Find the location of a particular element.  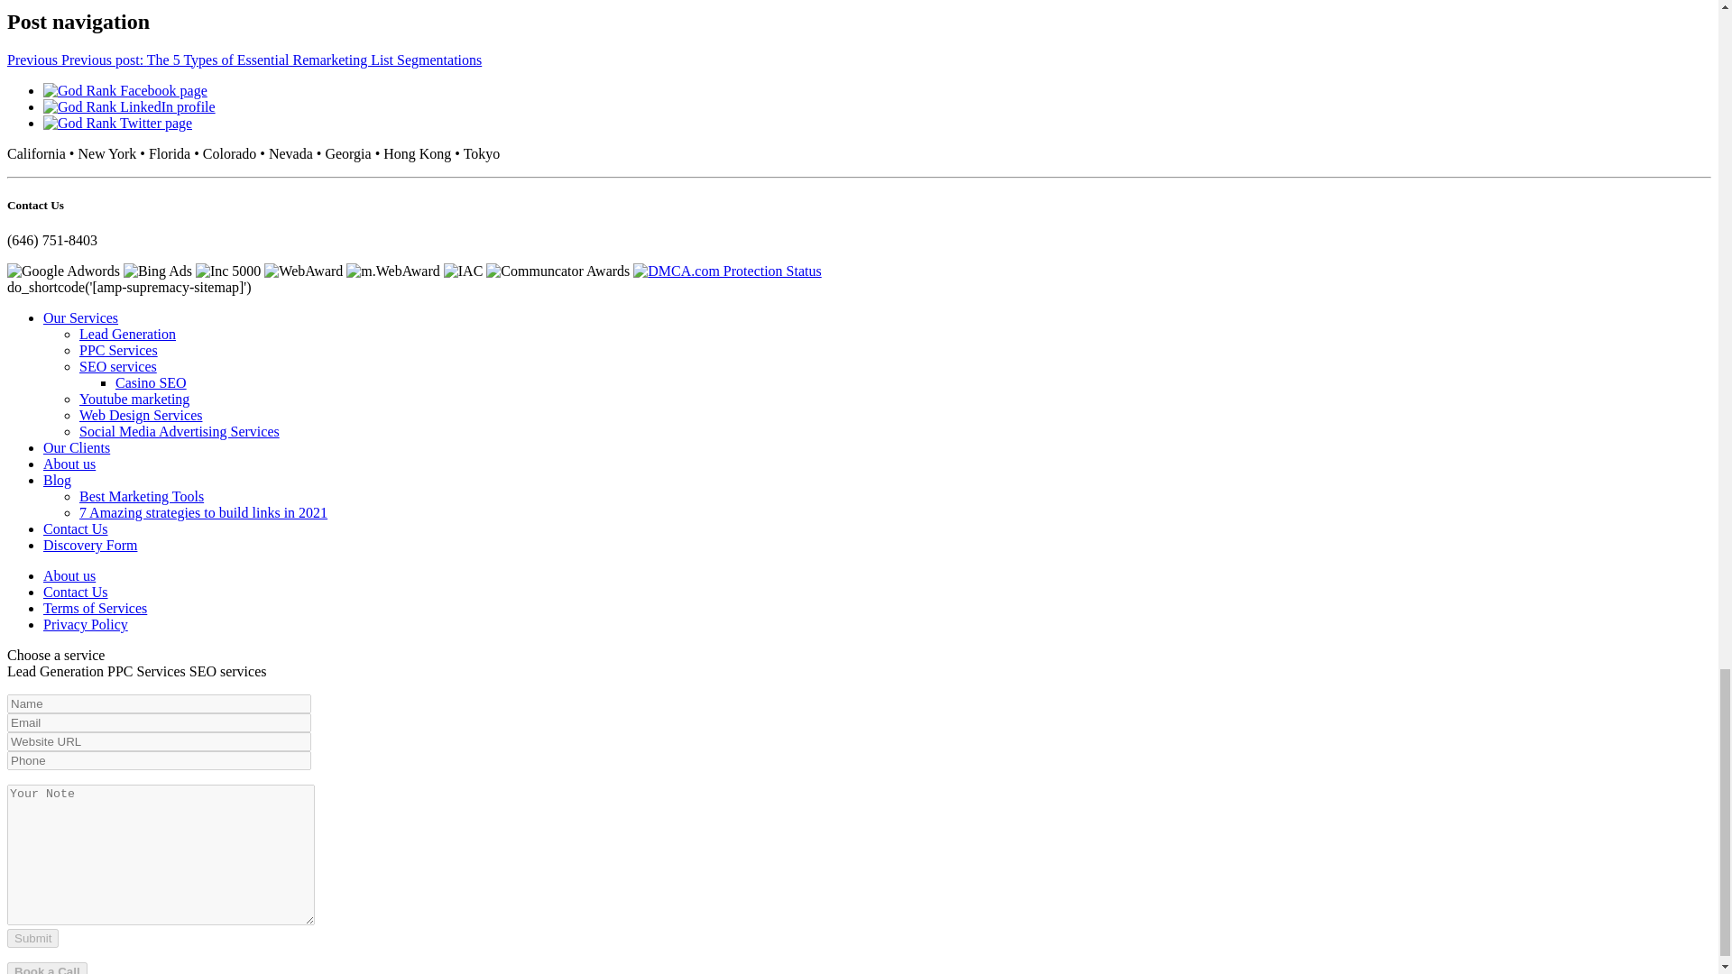

Casino SEO is located at coordinates (152, 382).